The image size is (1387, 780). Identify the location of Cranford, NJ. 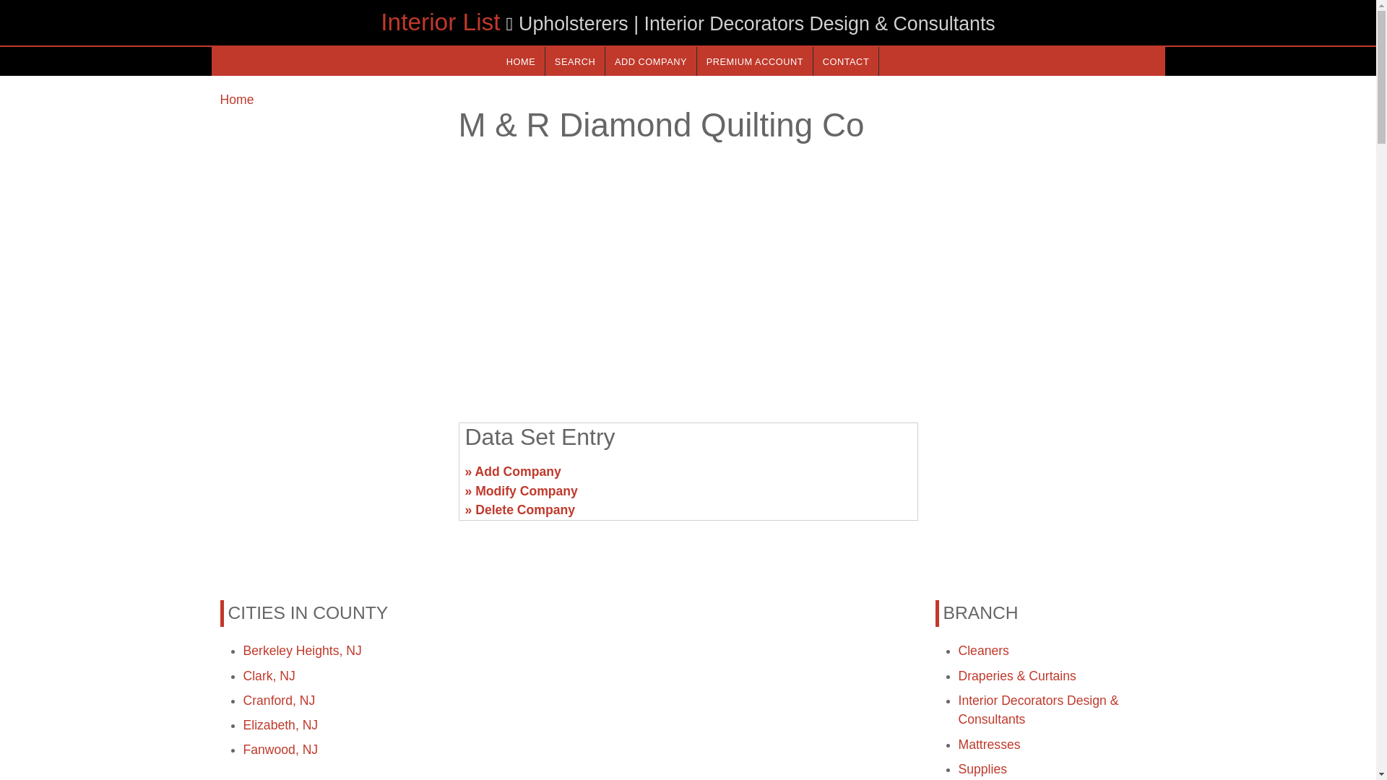
(279, 701).